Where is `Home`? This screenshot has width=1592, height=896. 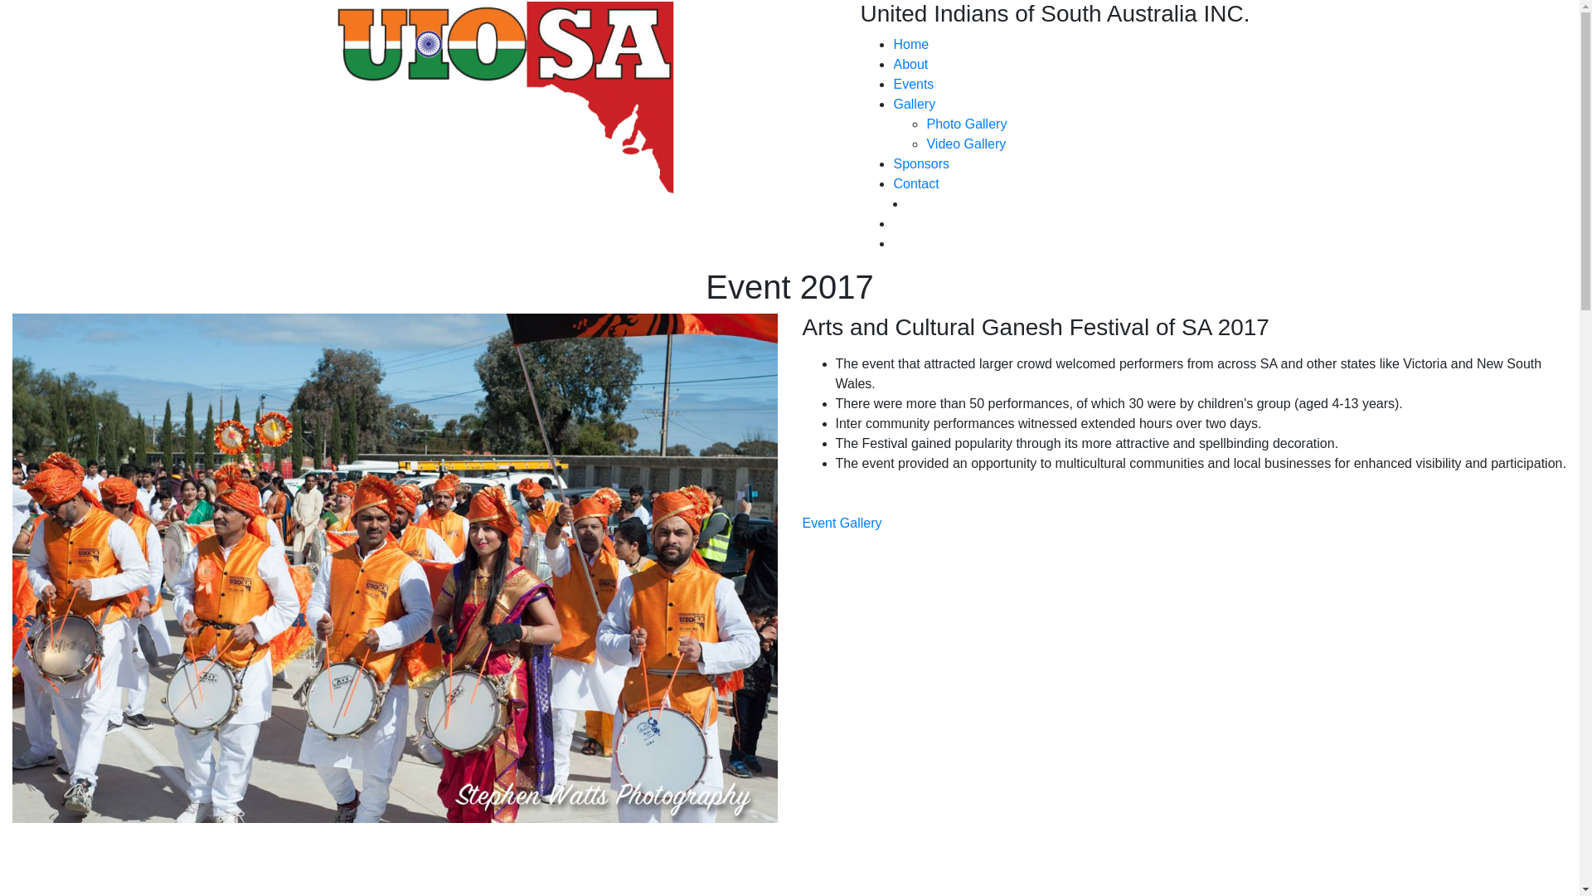
Home is located at coordinates (910, 45).